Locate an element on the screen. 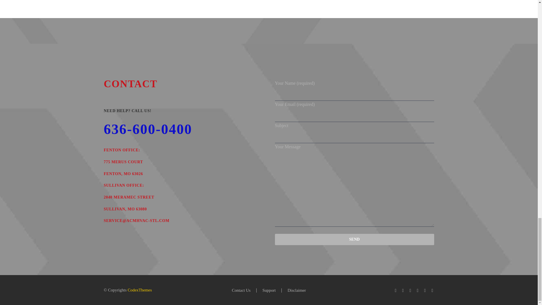 This screenshot has height=305, width=542. Instagram is located at coordinates (418, 290).